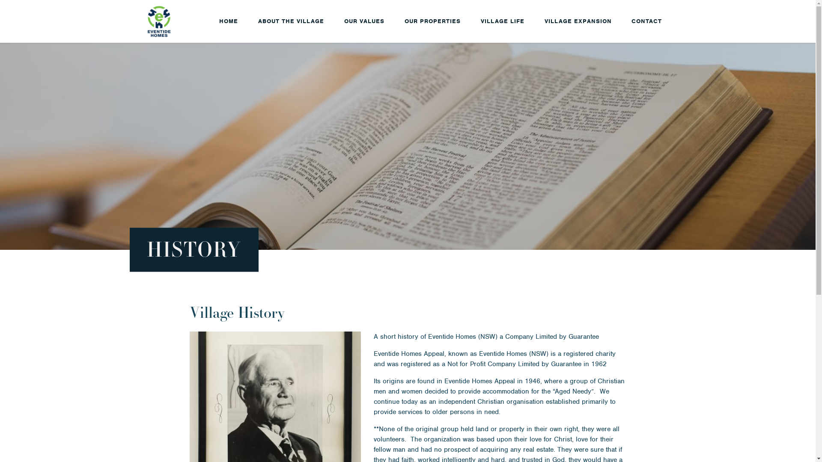 This screenshot has width=822, height=462. What do you see at coordinates (646, 21) in the screenshot?
I see `CONTACT` at bounding box center [646, 21].